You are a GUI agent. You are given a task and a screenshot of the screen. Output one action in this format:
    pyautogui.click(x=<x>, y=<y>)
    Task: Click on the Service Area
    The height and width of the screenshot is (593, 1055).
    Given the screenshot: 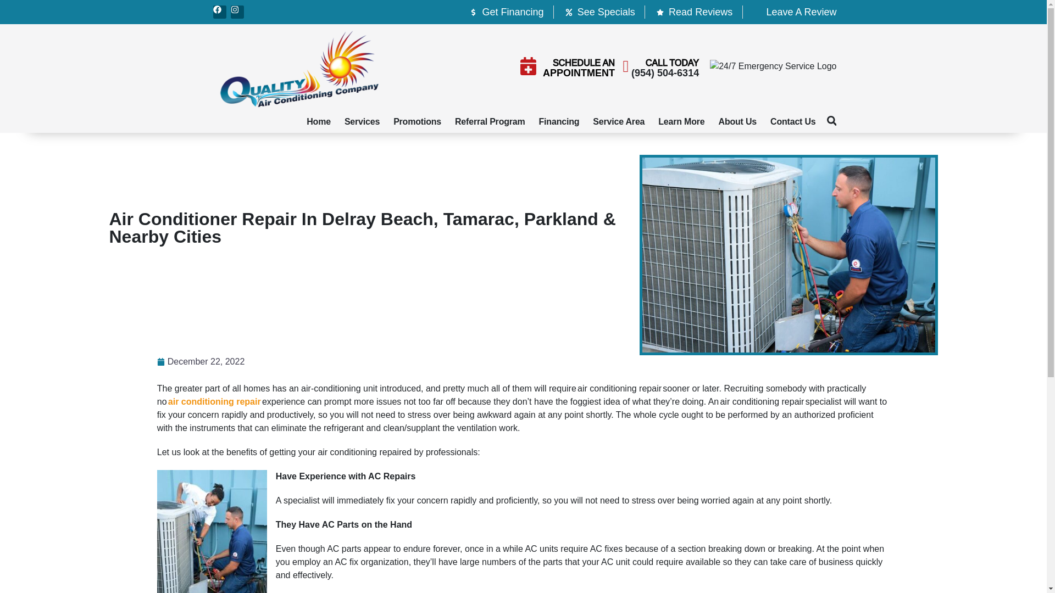 What is the action you would take?
    pyautogui.click(x=619, y=121)
    